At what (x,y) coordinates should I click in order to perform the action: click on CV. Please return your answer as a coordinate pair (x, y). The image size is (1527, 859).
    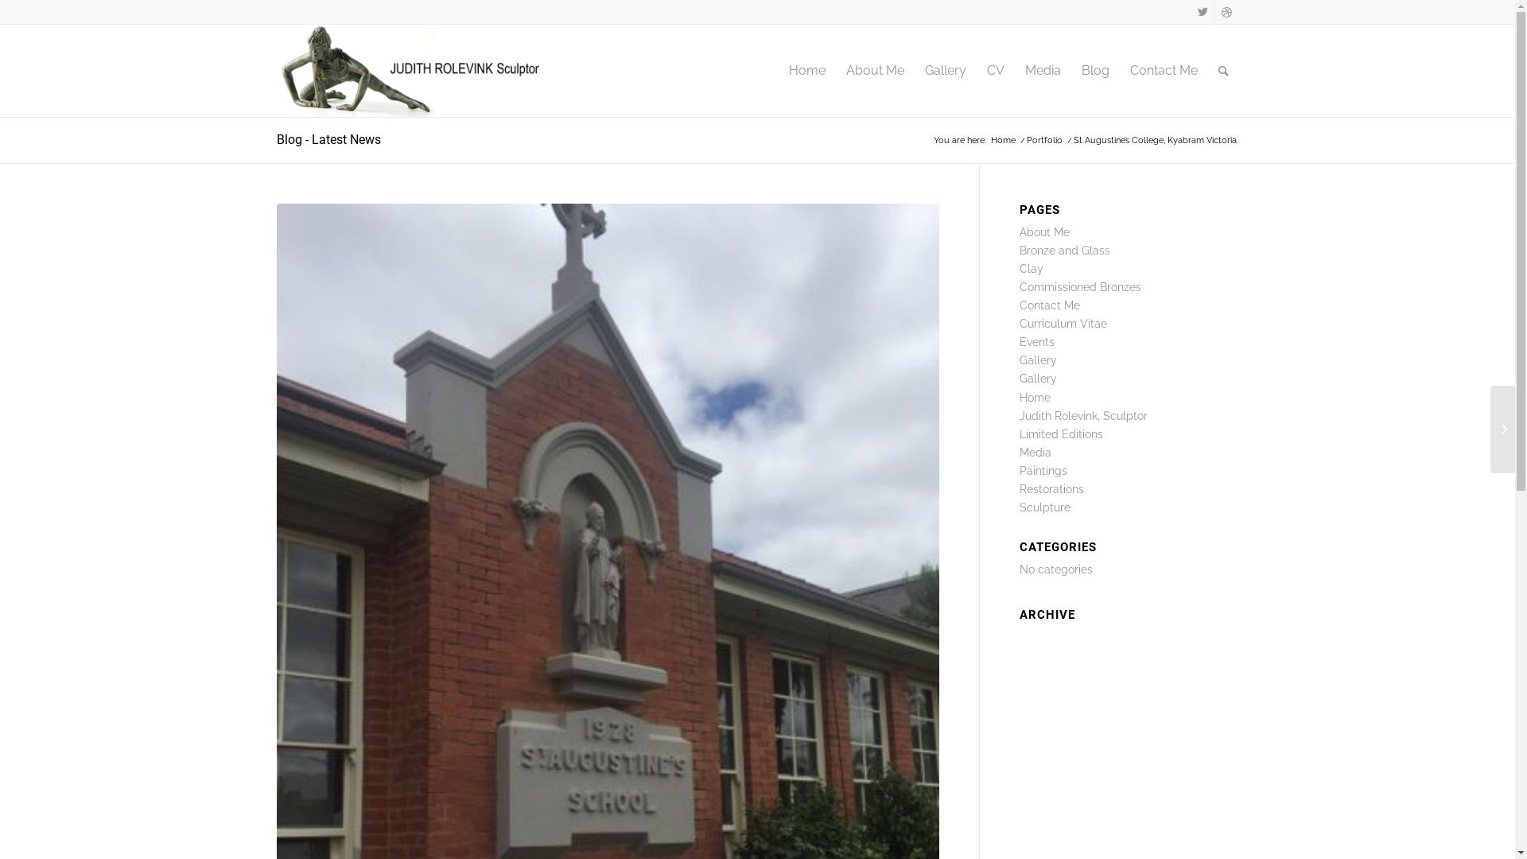
    Looking at the image, I should click on (996, 71).